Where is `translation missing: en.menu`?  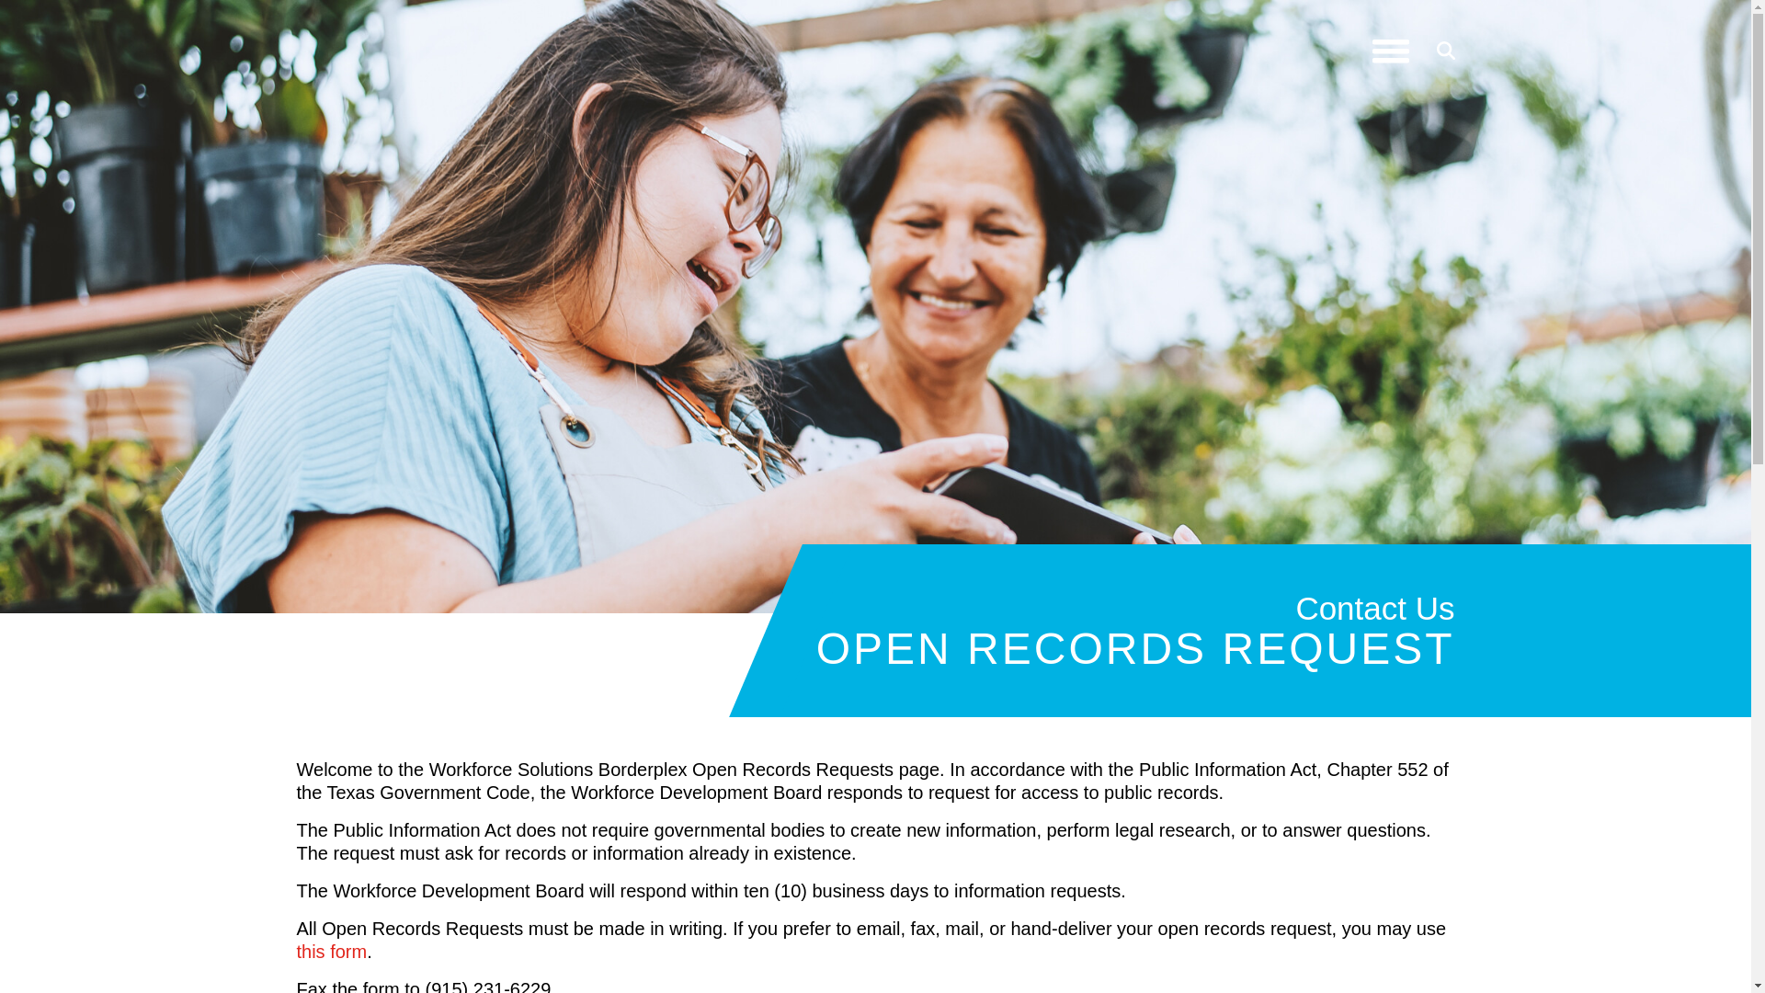
translation missing: en.menu is located at coordinates (1390, 51).